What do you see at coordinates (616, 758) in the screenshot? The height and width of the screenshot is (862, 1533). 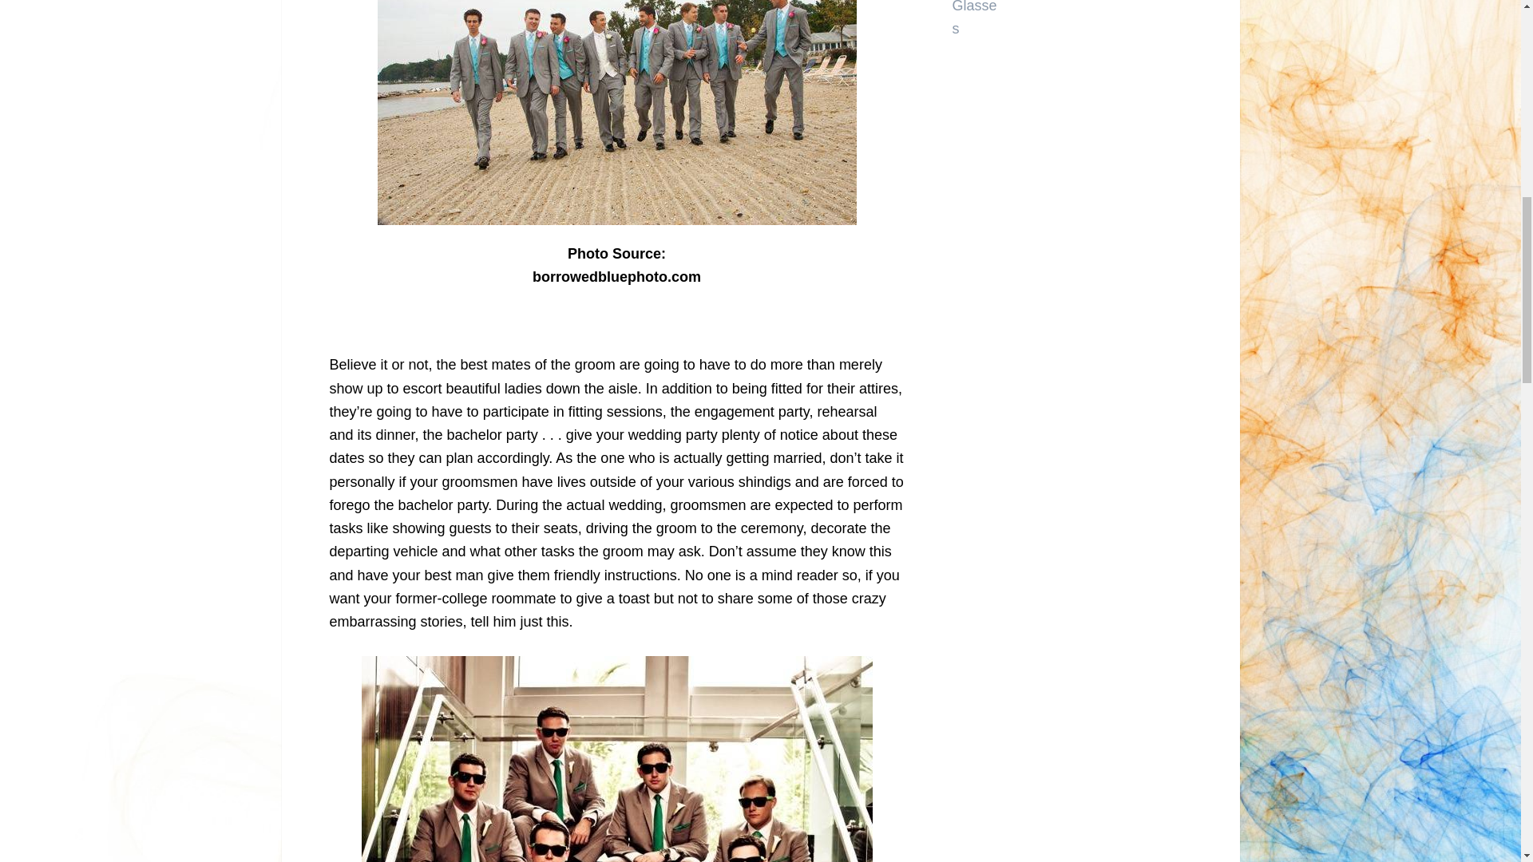 I see `Preparing Your Groomsmen Photo` at bounding box center [616, 758].